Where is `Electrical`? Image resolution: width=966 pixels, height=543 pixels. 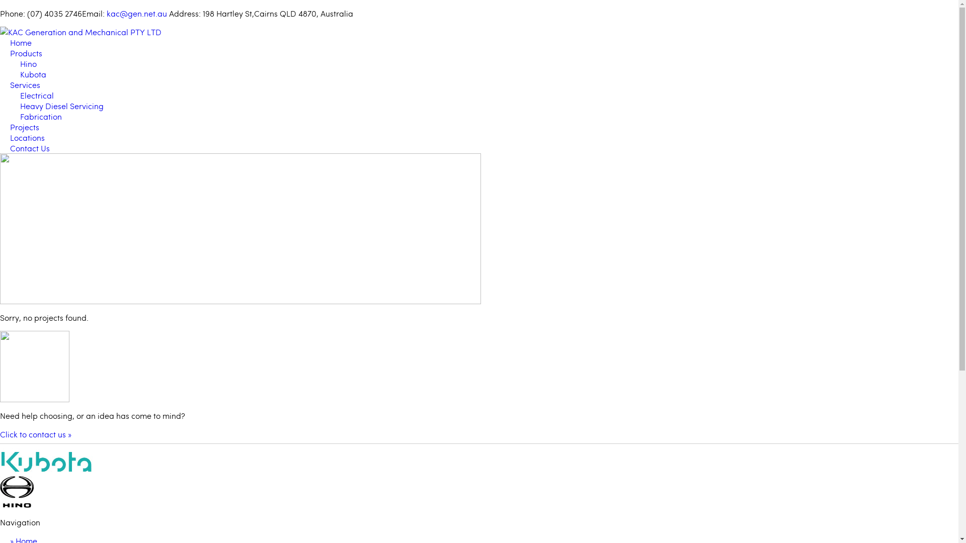
Electrical is located at coordinates (37, 96).